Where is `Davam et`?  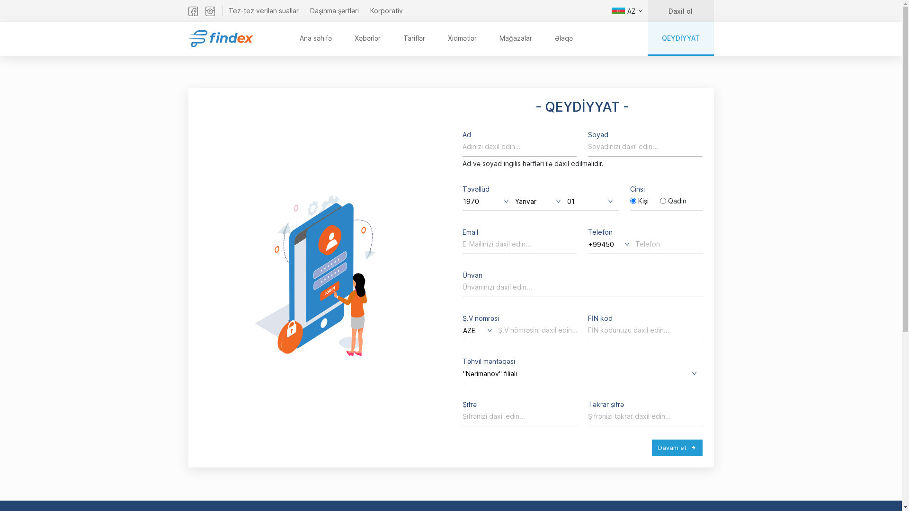
Davam et is located at coordinates (677, 448).